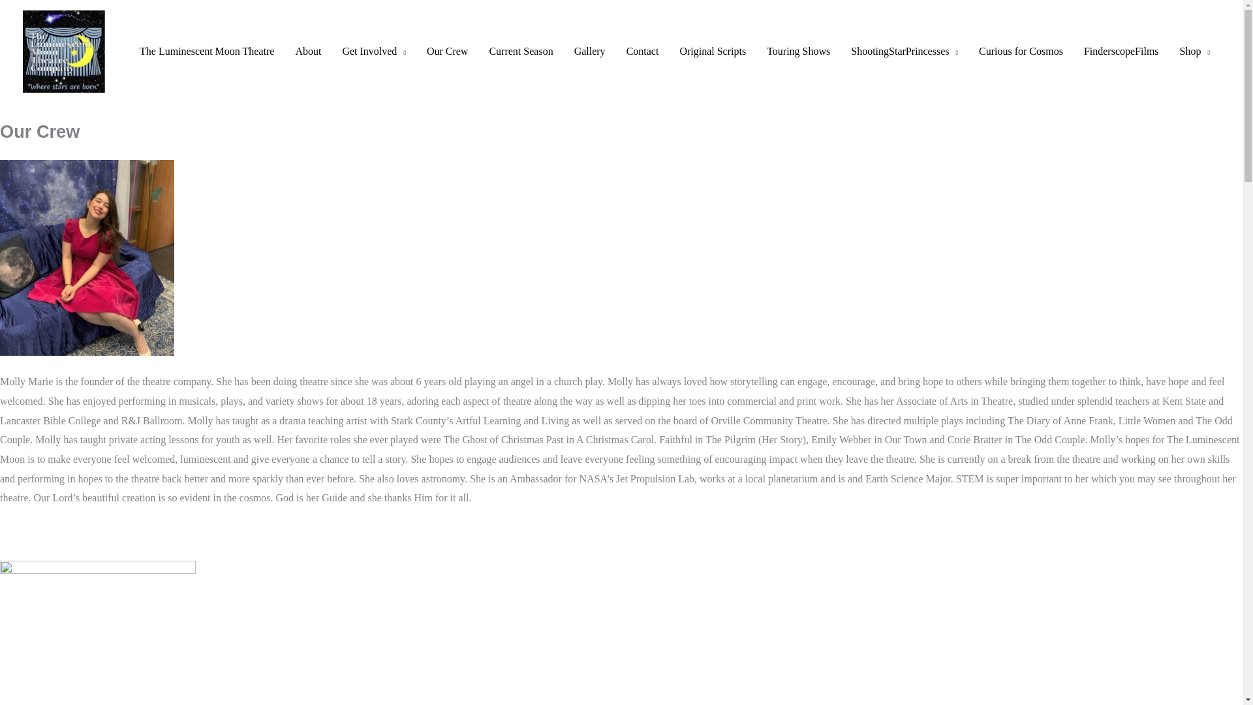 This screenshot has height=705, width=1253. What do you see at coordinates (799, 52) in the screenshot?
I see `Touring Shows` at bounding box center [799, 52].